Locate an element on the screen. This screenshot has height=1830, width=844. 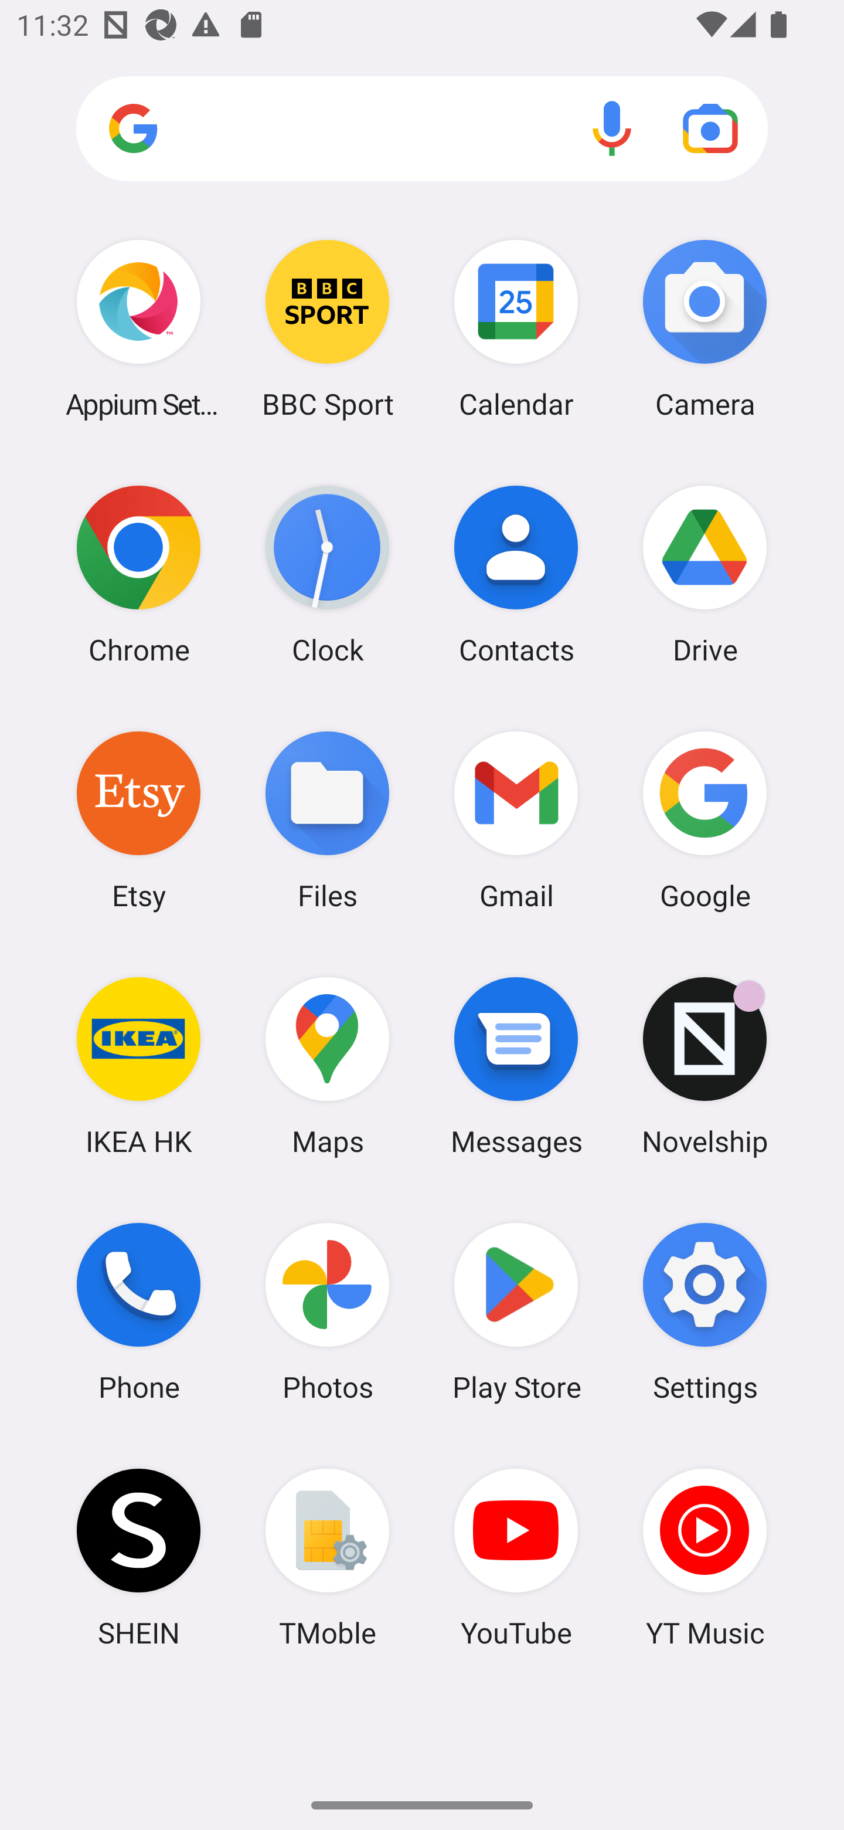
Messages is located at coordinates (516, 1066).